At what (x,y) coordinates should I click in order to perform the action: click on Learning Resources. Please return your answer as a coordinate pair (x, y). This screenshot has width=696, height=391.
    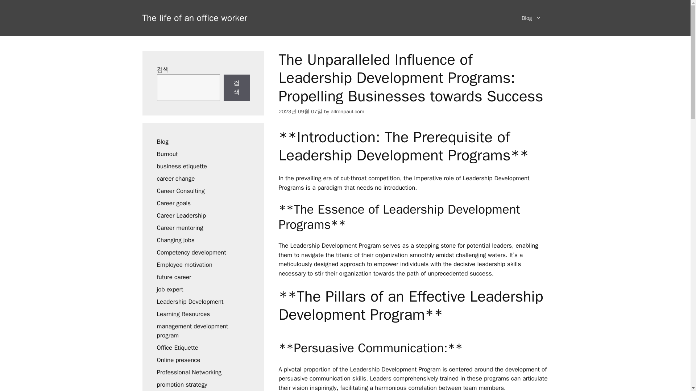
    Looking at the image, I should click on (183, 314).